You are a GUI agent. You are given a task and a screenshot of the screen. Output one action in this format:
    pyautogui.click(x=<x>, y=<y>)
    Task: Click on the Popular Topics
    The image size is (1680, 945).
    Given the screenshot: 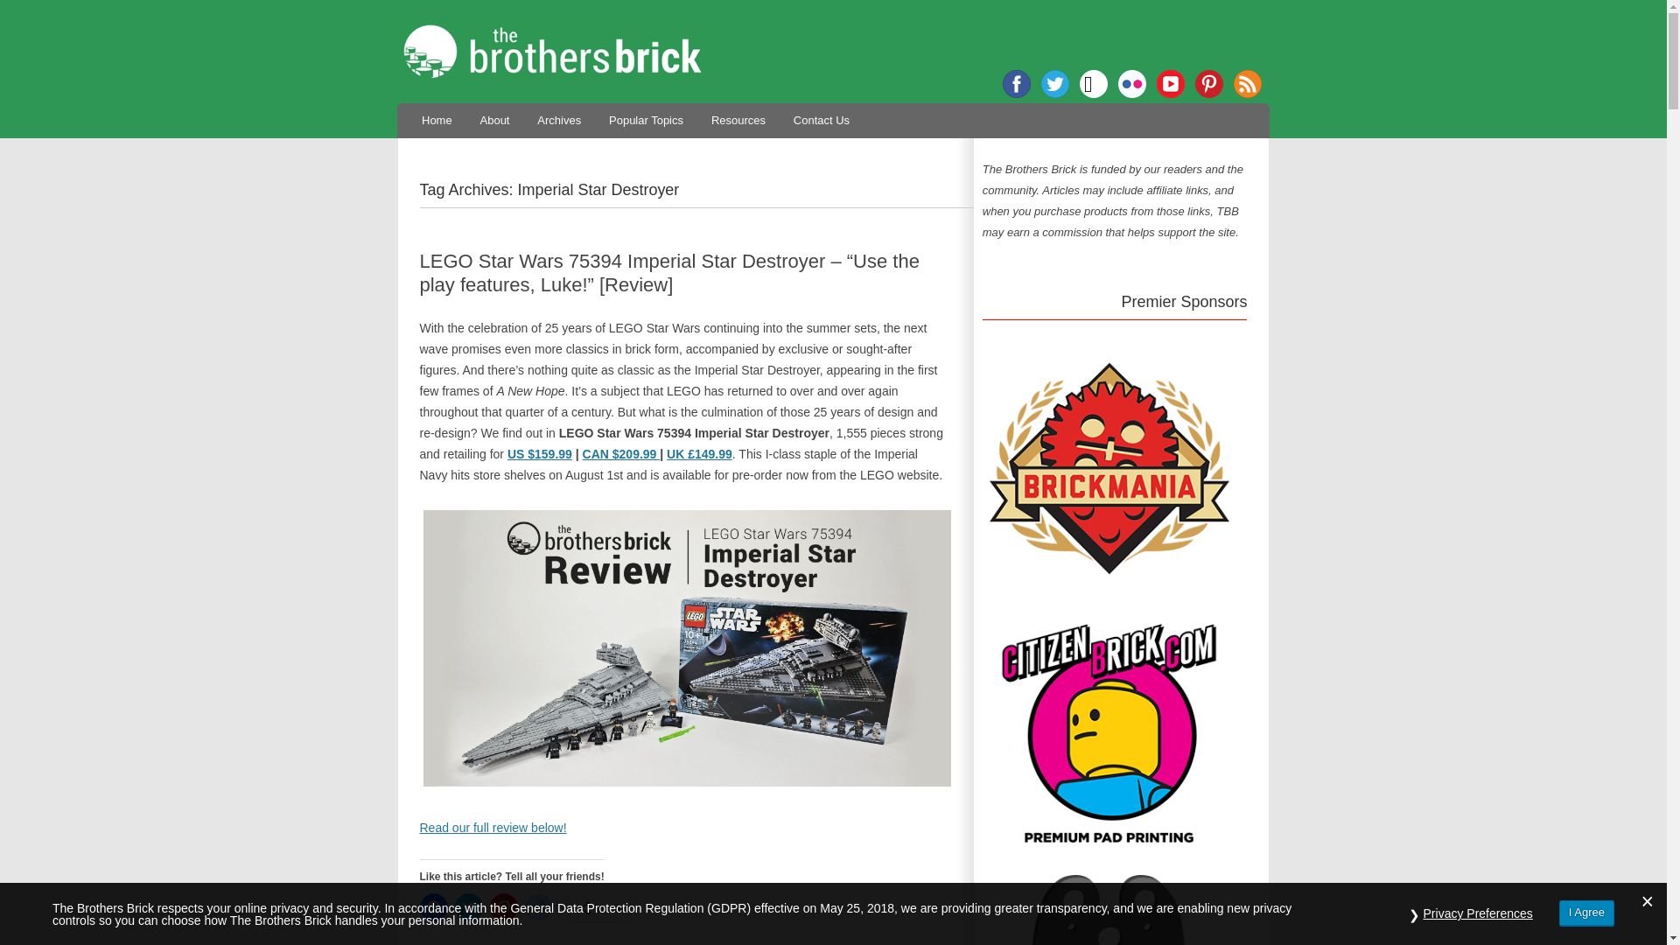 What is the action you would take?
    pyautogui.click(x=646, y=119)
    